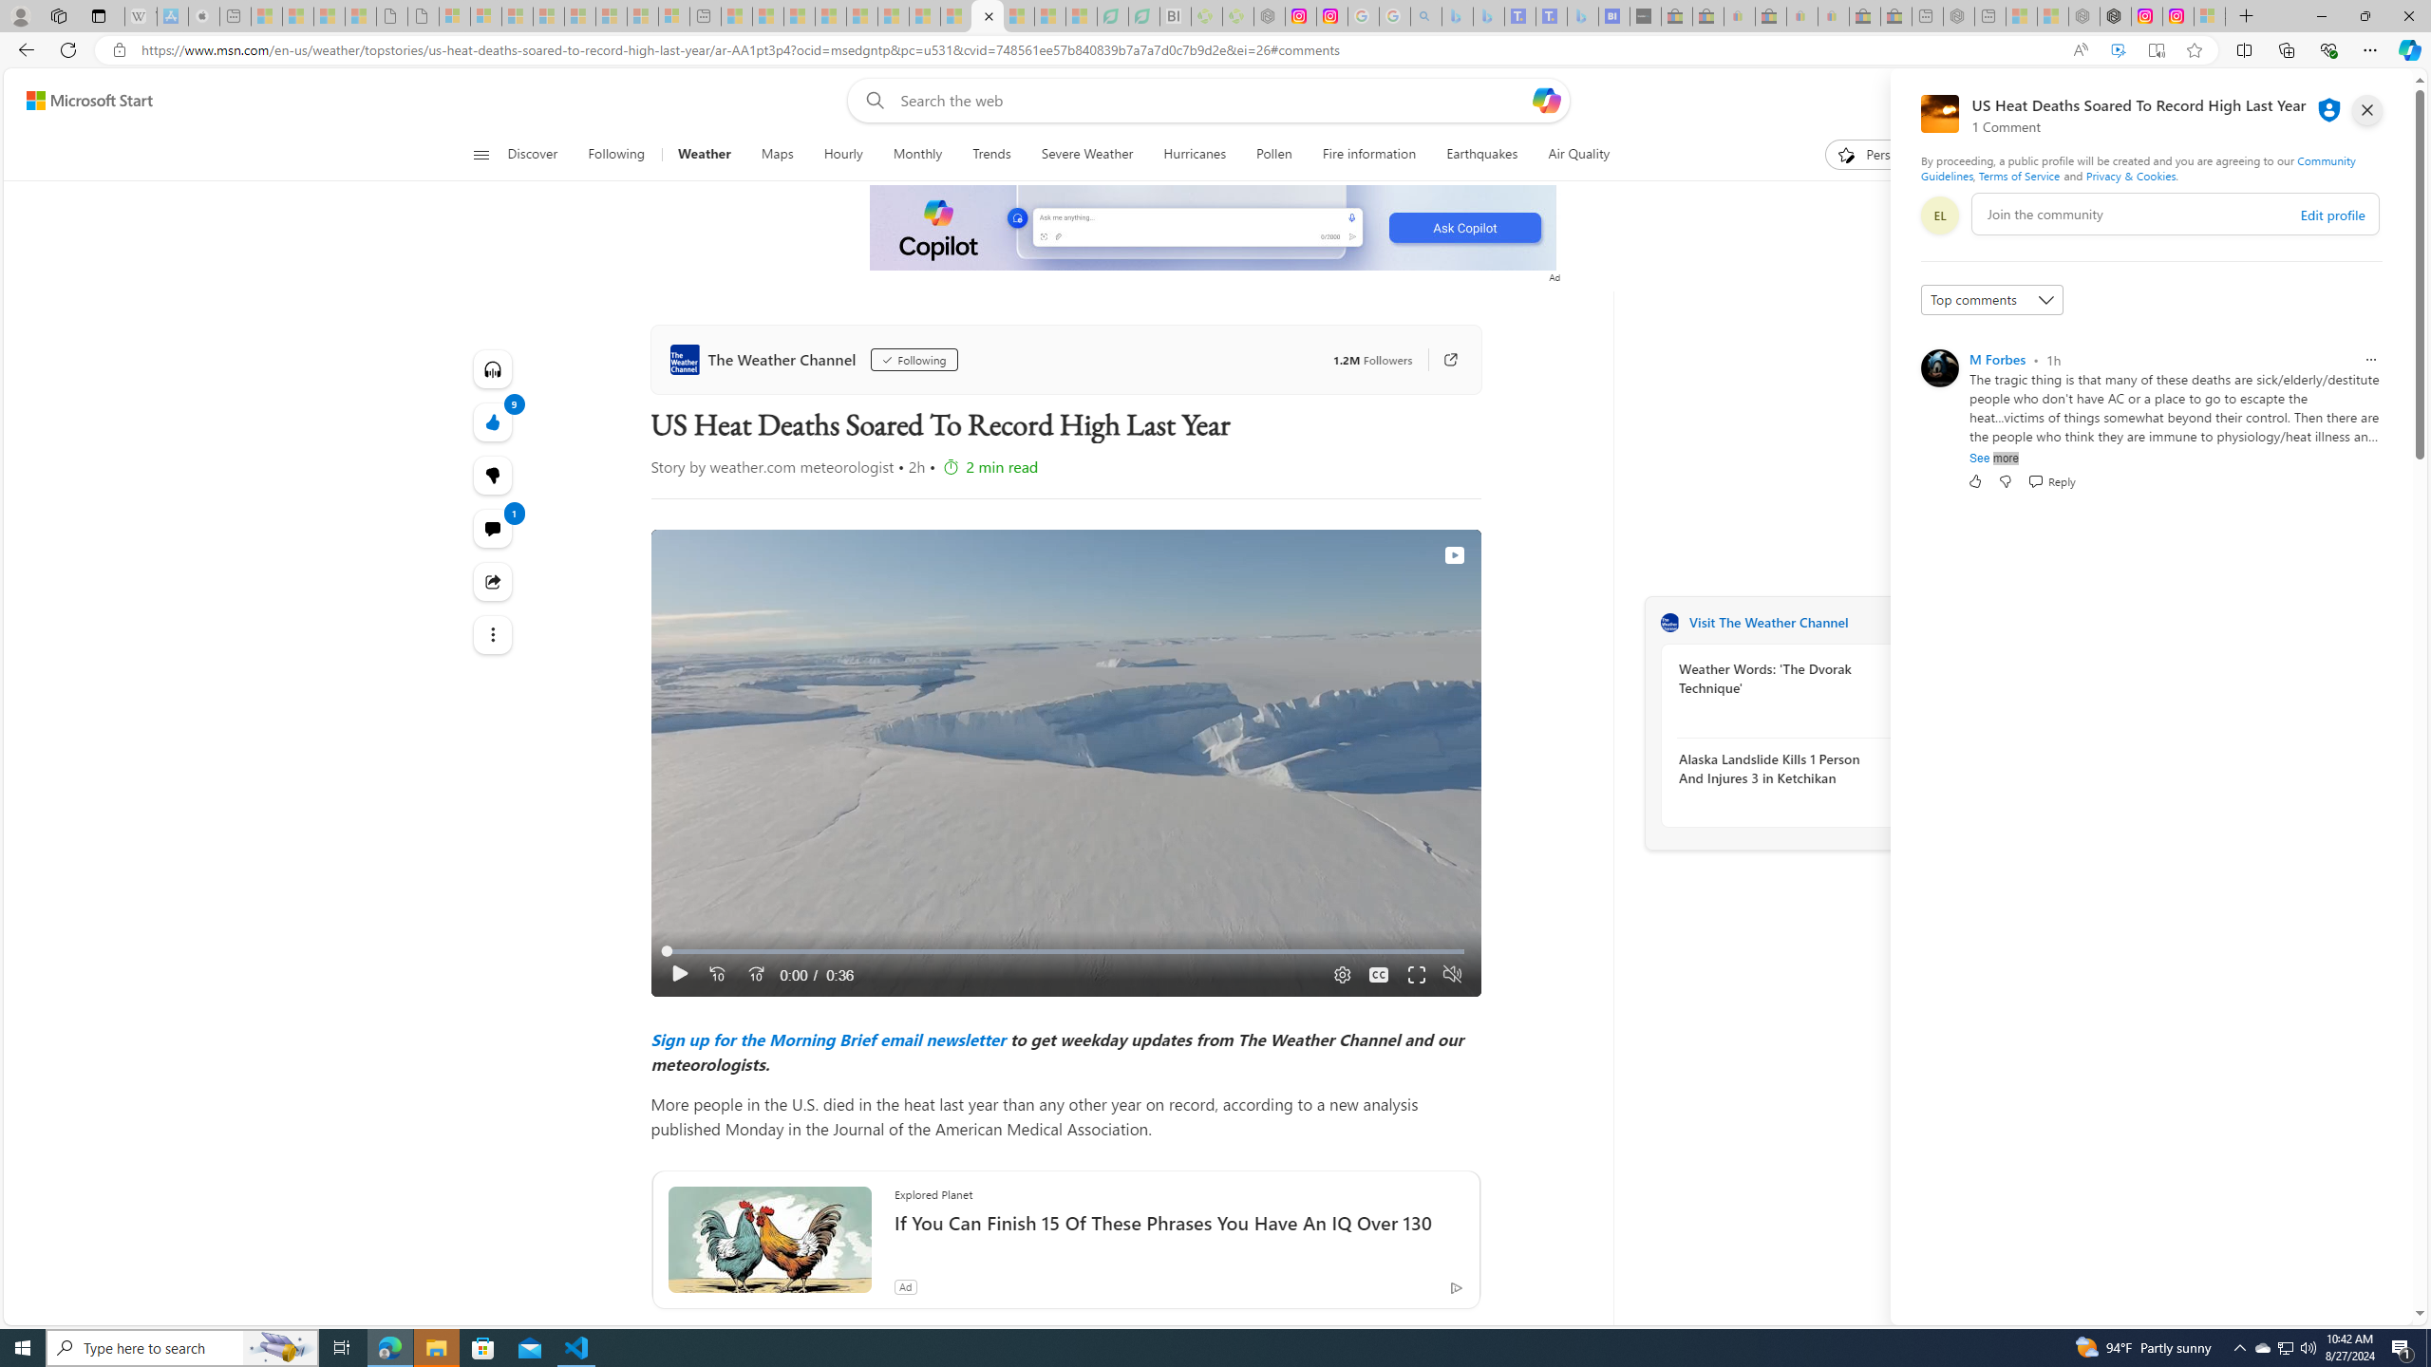 The height and width of the screenshot is (1367, 2431). Describe the element at coordinates (1195, 155) in the screenshot. I see `Hurricanes` at that location.